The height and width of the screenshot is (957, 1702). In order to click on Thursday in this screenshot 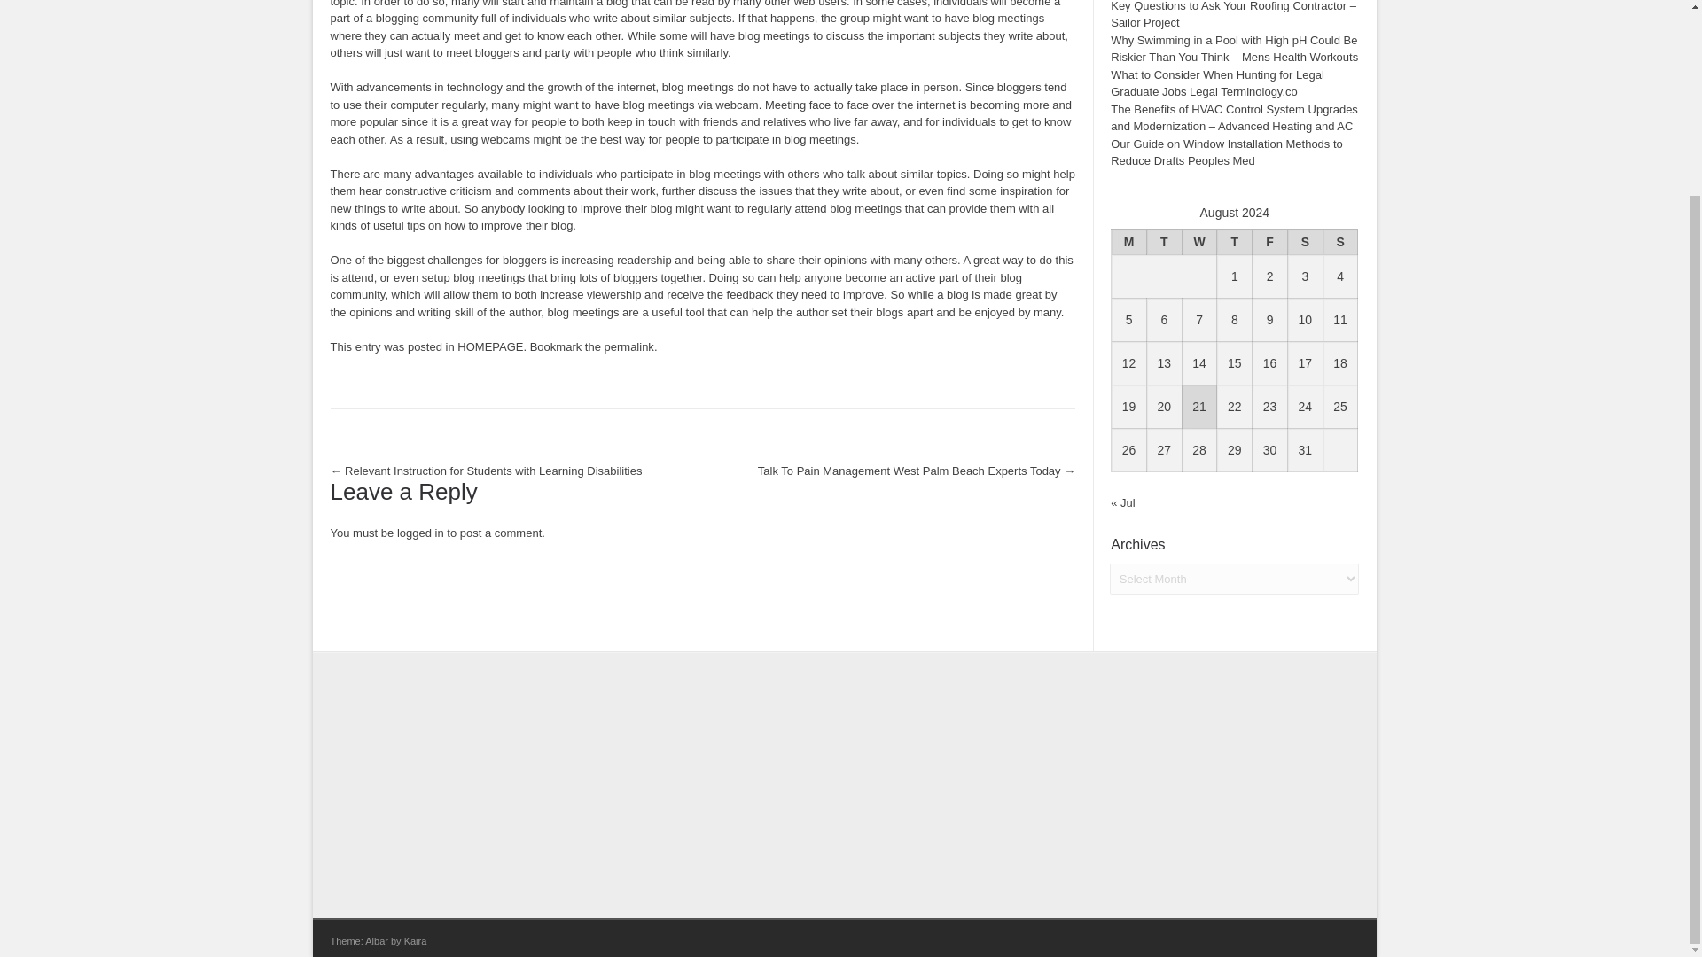, I will do `click(1234, 241)`.